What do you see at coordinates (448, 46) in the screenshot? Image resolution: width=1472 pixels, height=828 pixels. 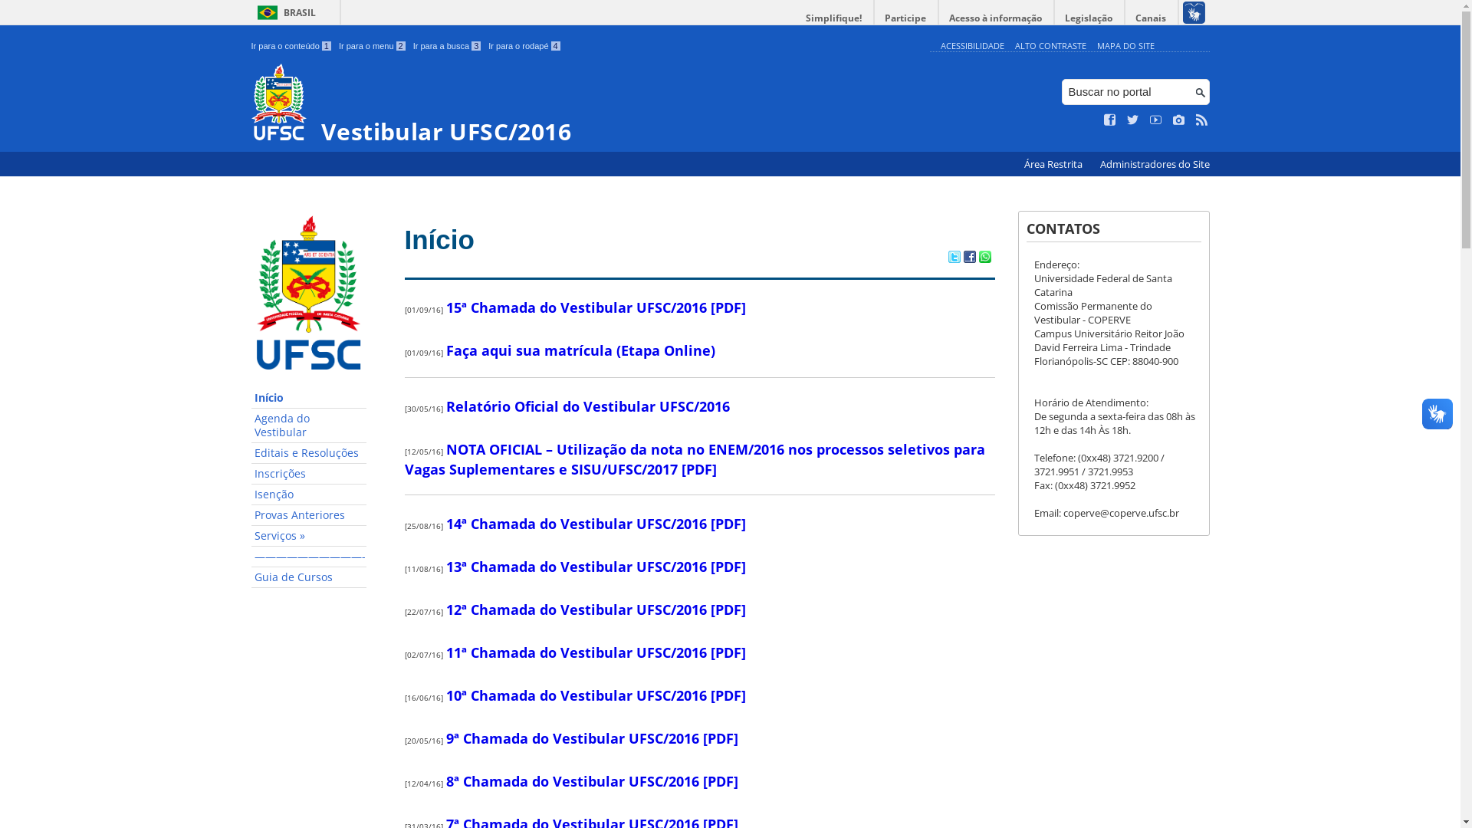 I see `Ir para a busca 3` at bounding box center [448, 46].